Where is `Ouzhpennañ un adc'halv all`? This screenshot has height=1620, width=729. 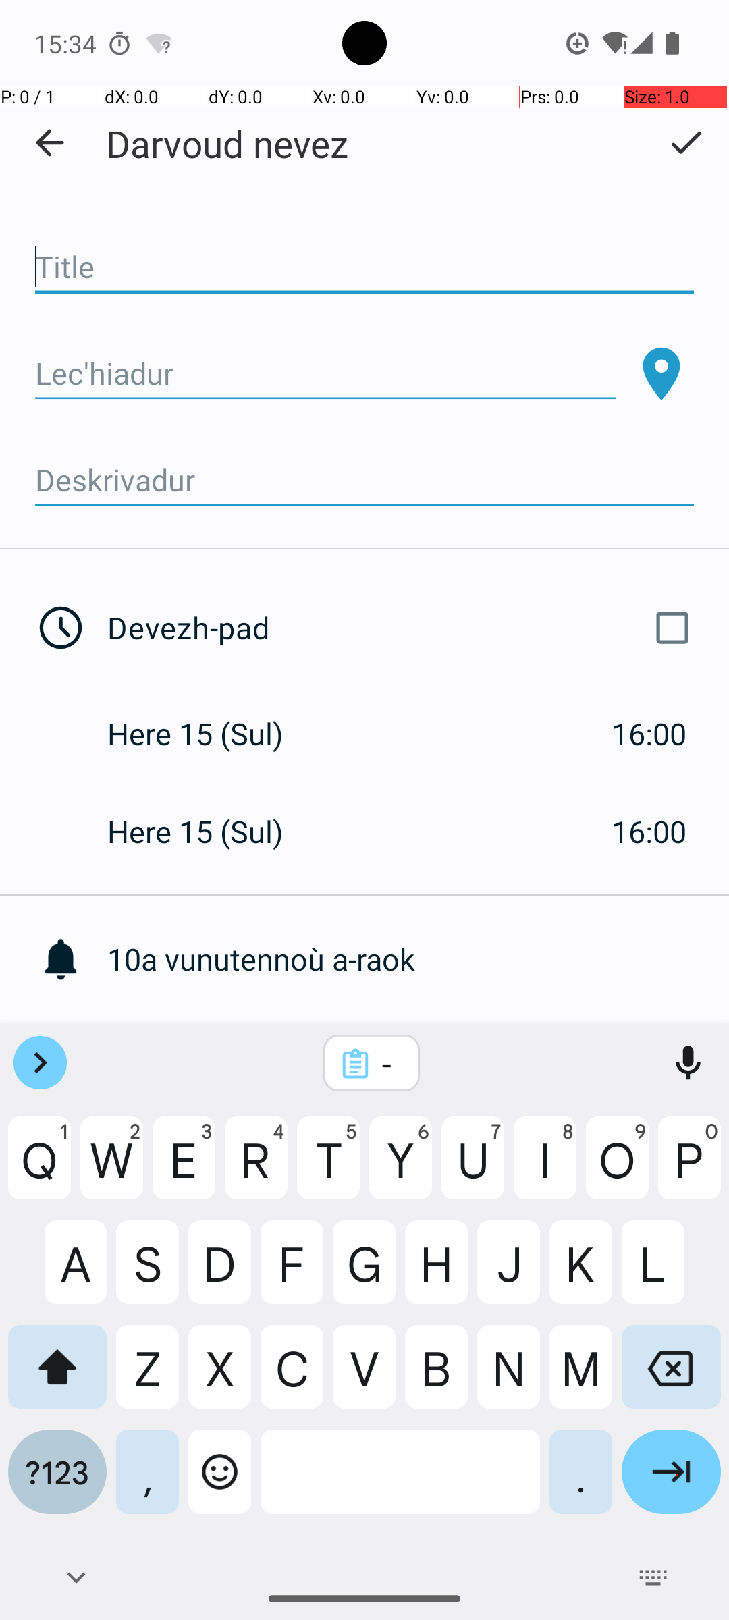
Ouzhpennañ un adc'halv all is located at coordinates (418, 1057).